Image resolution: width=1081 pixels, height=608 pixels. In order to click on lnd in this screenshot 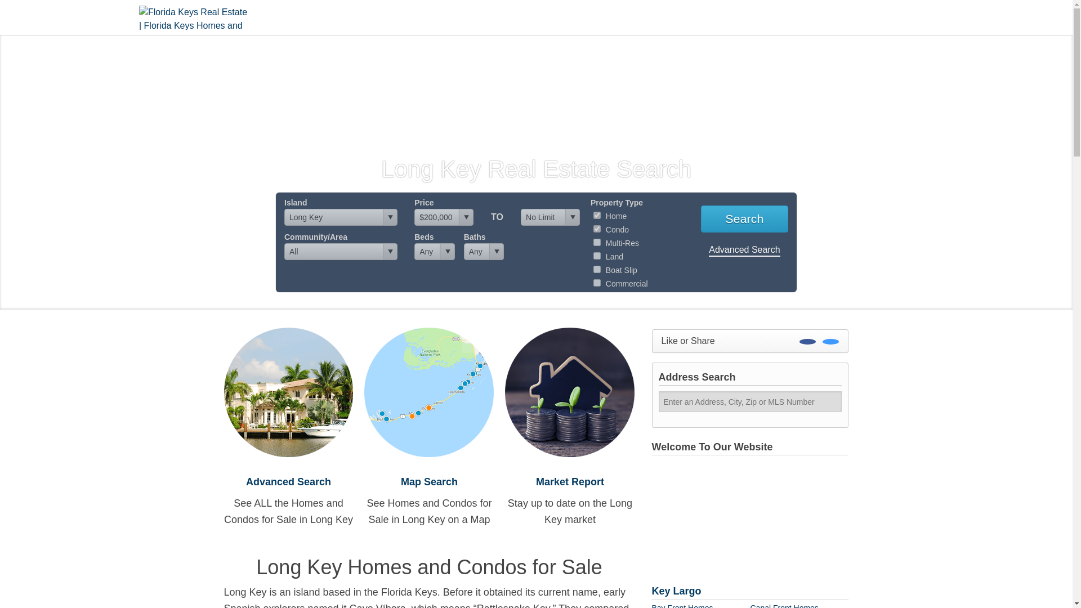, I will do `click(597, 256)`.